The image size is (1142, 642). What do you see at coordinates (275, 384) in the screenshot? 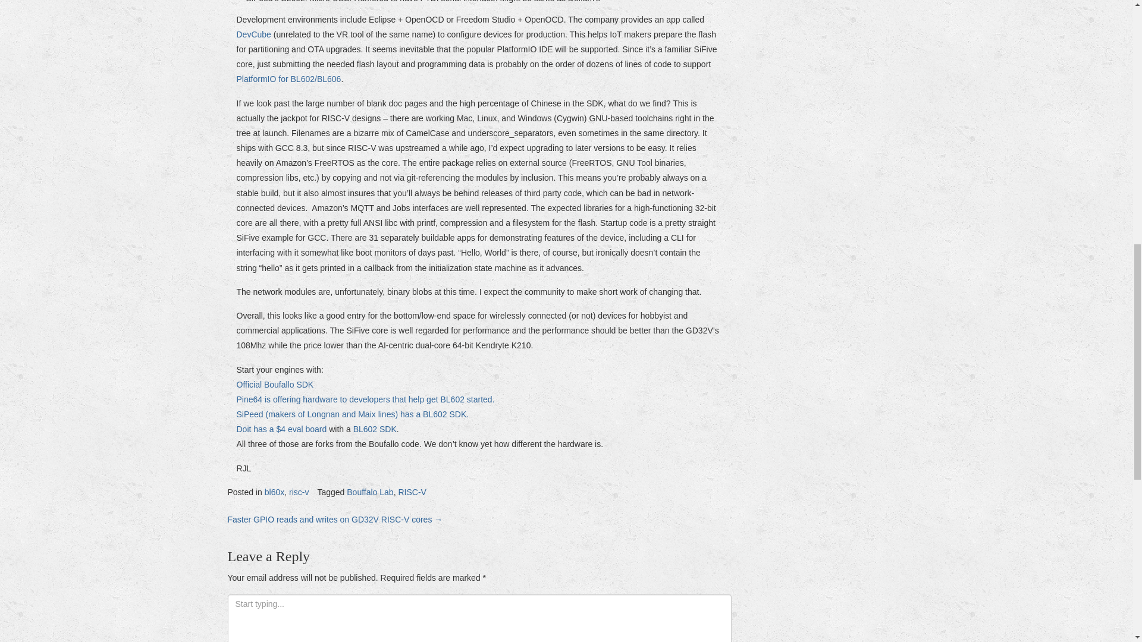
I see `Official Boufallo SDK` at bounding box center [275, 384].